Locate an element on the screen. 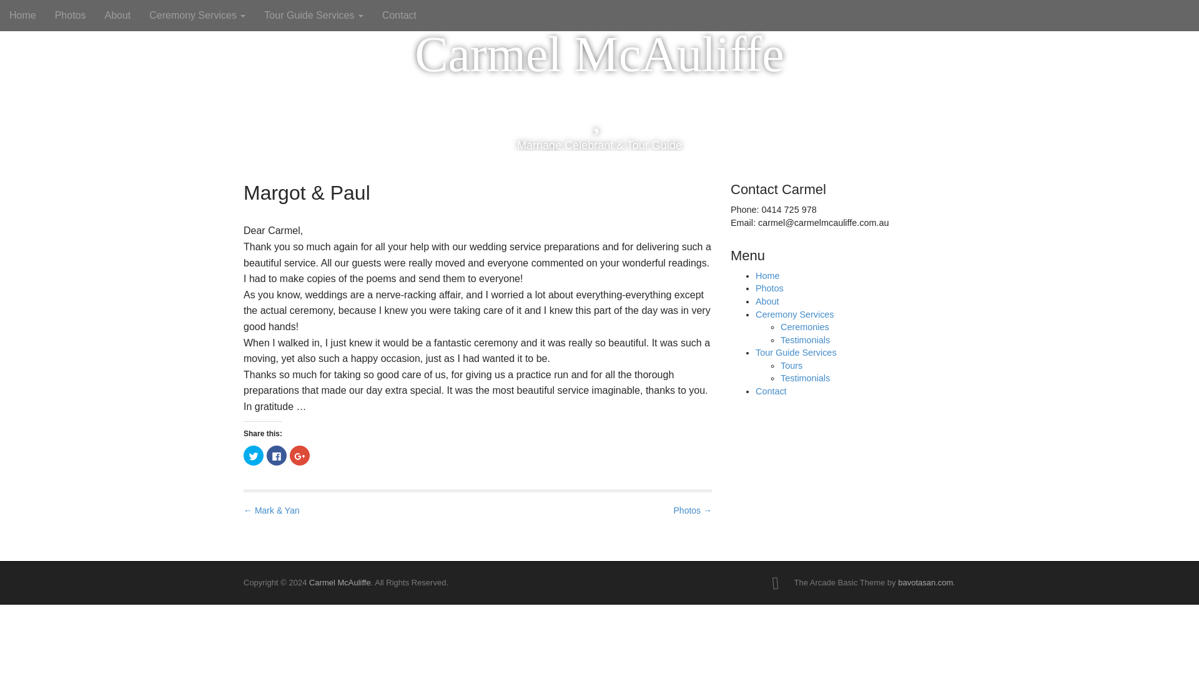 This screenshot has width=1199, height=674. Click to share on Facebook is located at coordinates (276, 456).